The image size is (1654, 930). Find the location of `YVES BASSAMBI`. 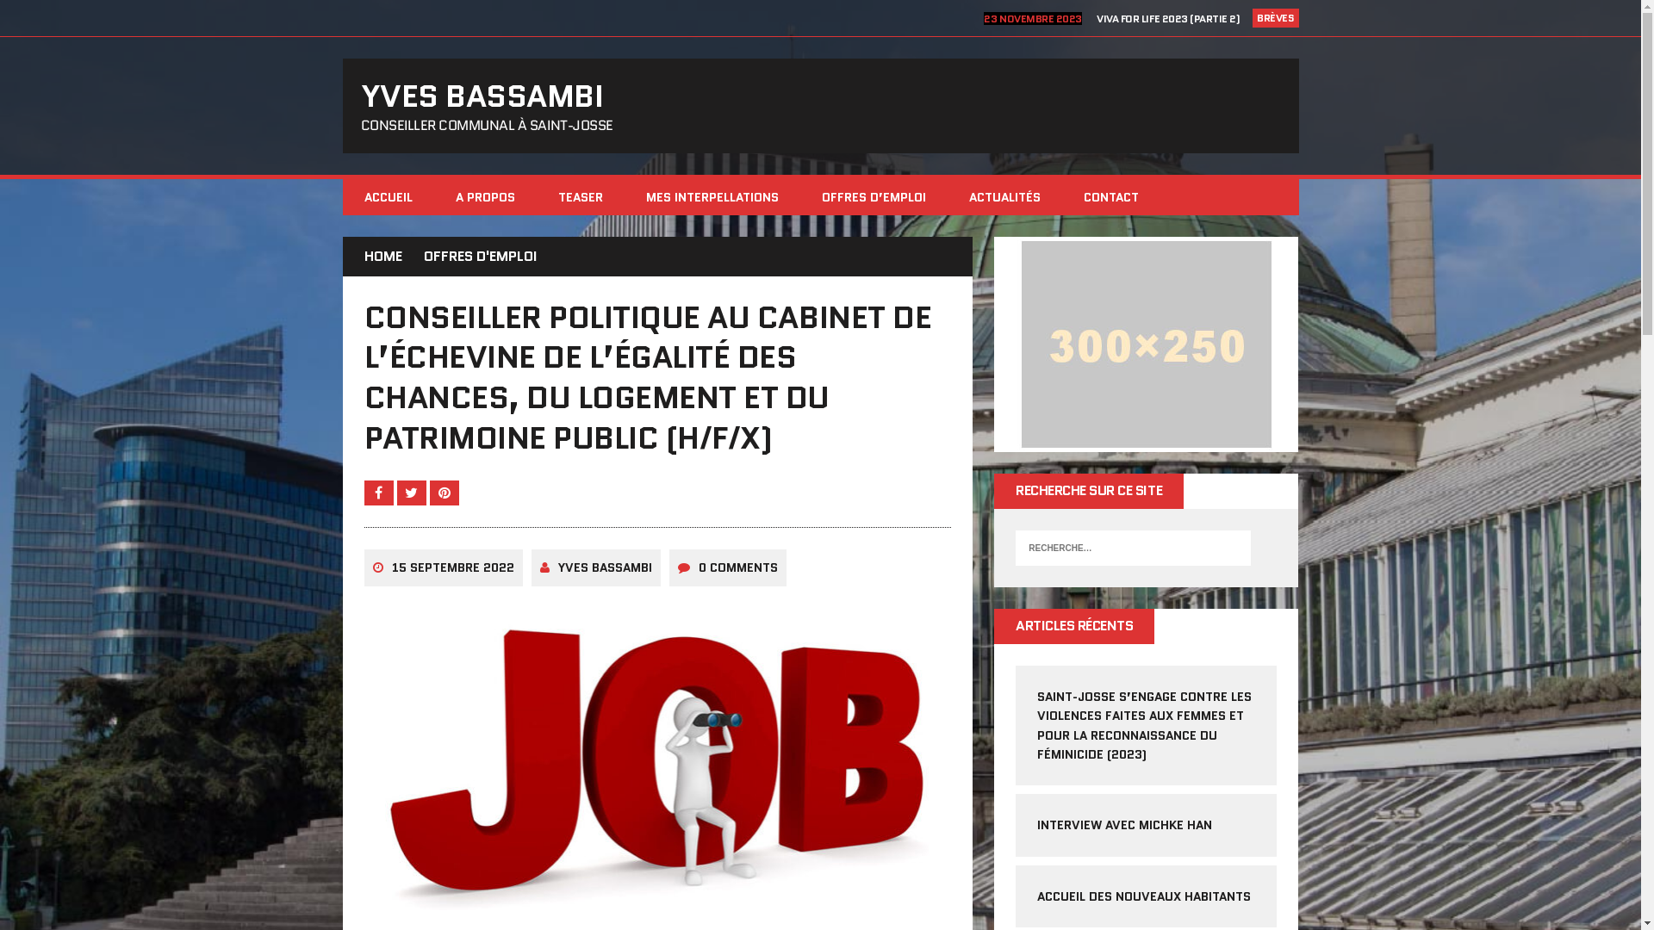

YVES BASSAMBI is located at coordinates (605, 567).